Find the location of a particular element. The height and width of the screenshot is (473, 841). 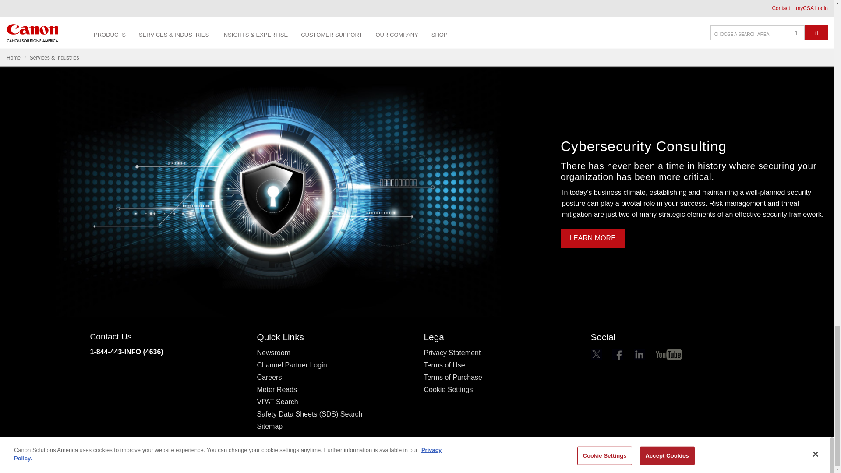

Twitter is located at coordinates (596, 354).